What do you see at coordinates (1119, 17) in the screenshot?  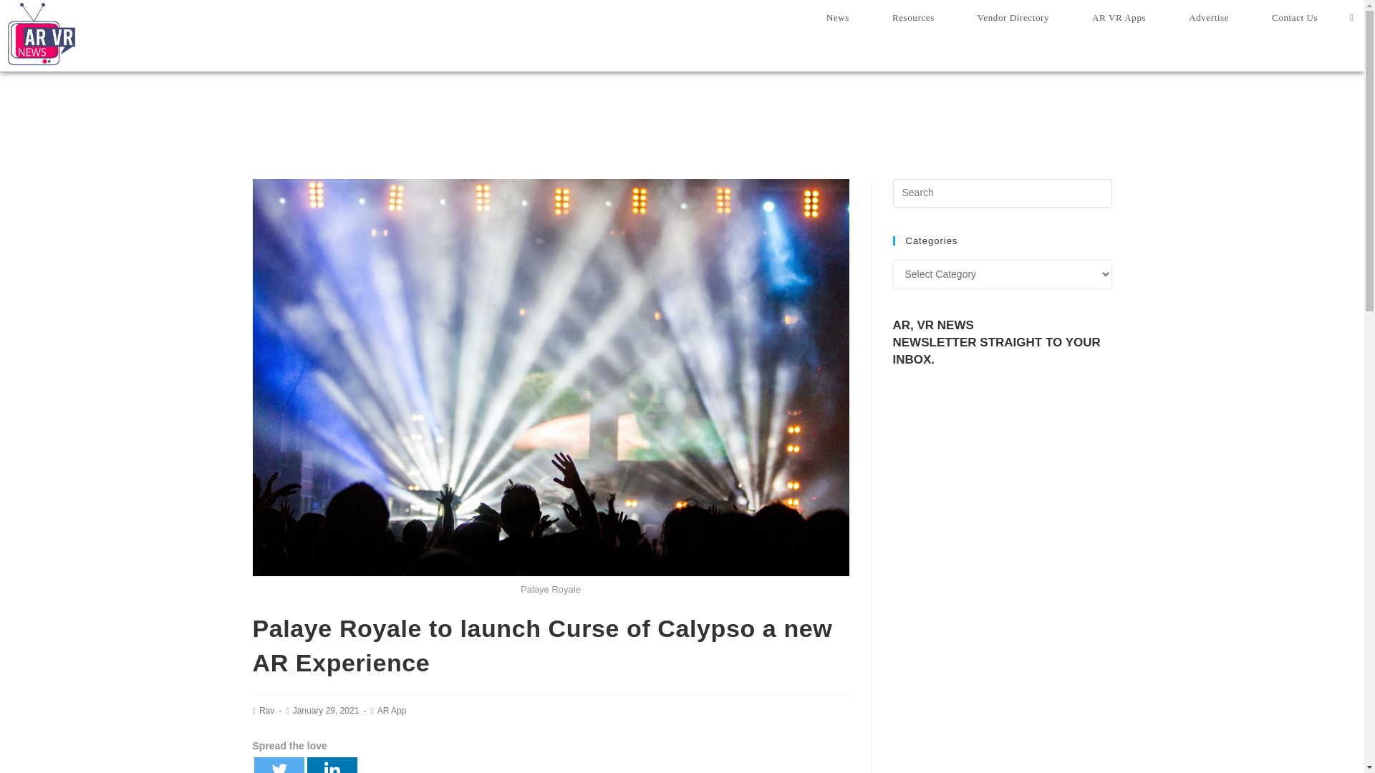 I see `AR VR Apps` at bounding box center [1119, 17].